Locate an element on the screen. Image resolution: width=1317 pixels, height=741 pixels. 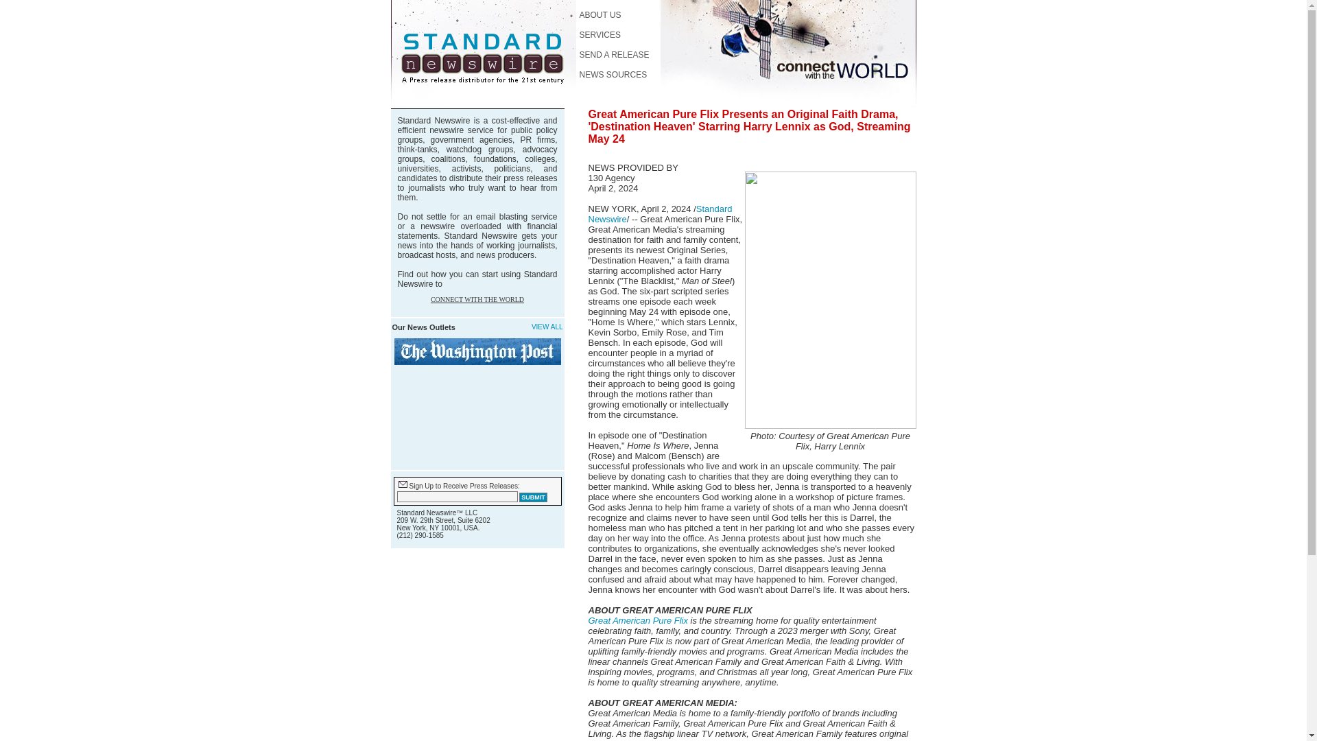
ABOUT US is located at coordinates (600, 15).